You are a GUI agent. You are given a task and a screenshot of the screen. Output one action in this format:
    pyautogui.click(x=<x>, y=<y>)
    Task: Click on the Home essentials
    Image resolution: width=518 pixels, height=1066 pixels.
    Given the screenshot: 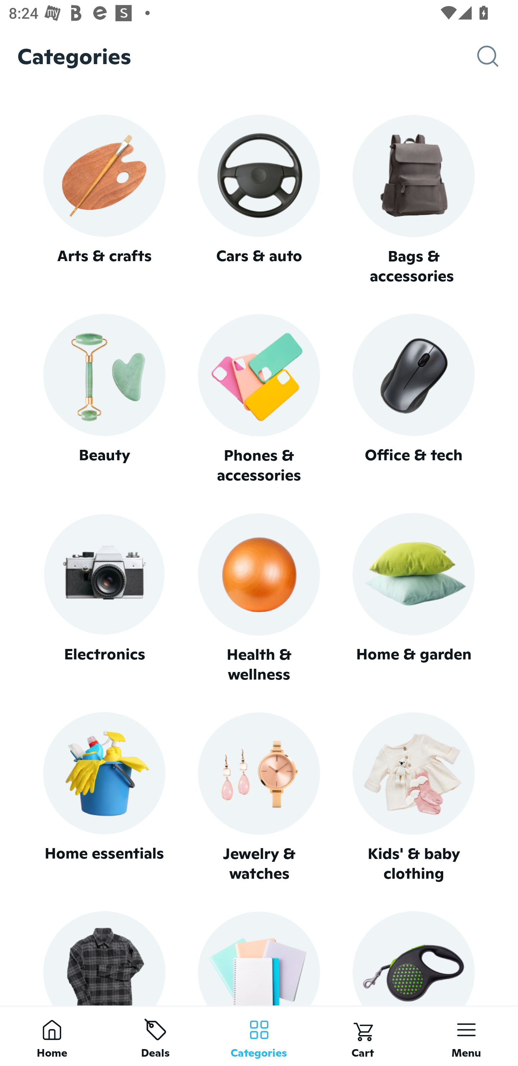 What is the action you would take?
    pyautogui.click(x=104, y=797)
    